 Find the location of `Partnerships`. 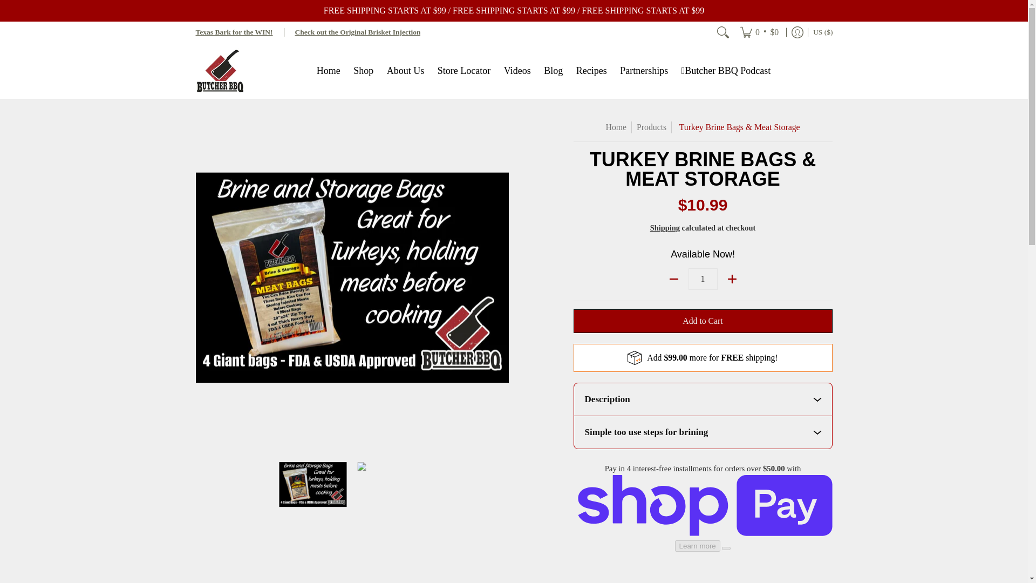

Partnerships is located at coordinates (644, 70).